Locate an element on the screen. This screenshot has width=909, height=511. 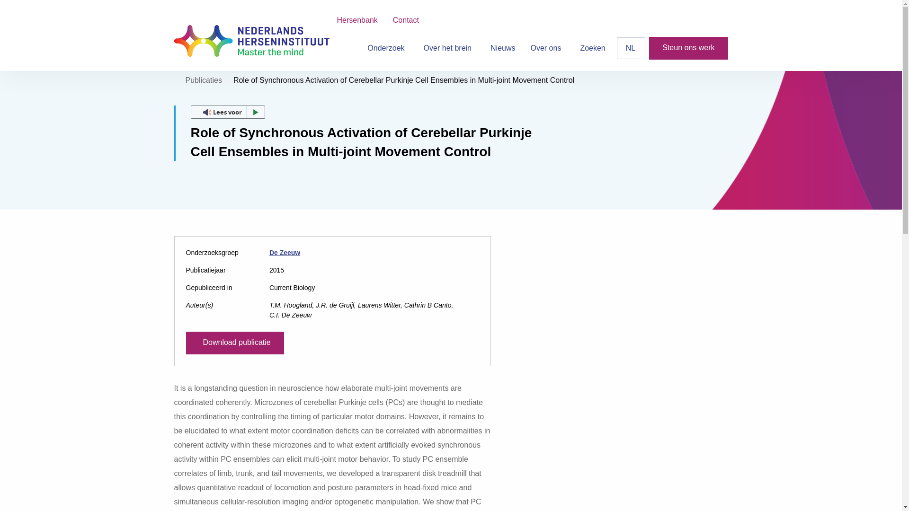
Nieuws is located at coordinates (503, 48).